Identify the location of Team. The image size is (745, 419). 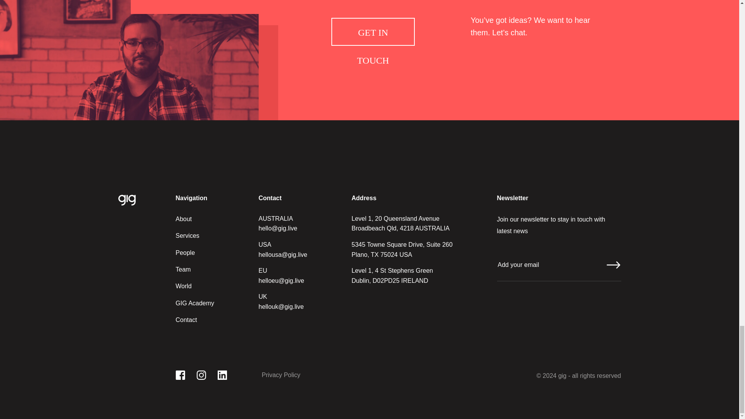
(183, 269).